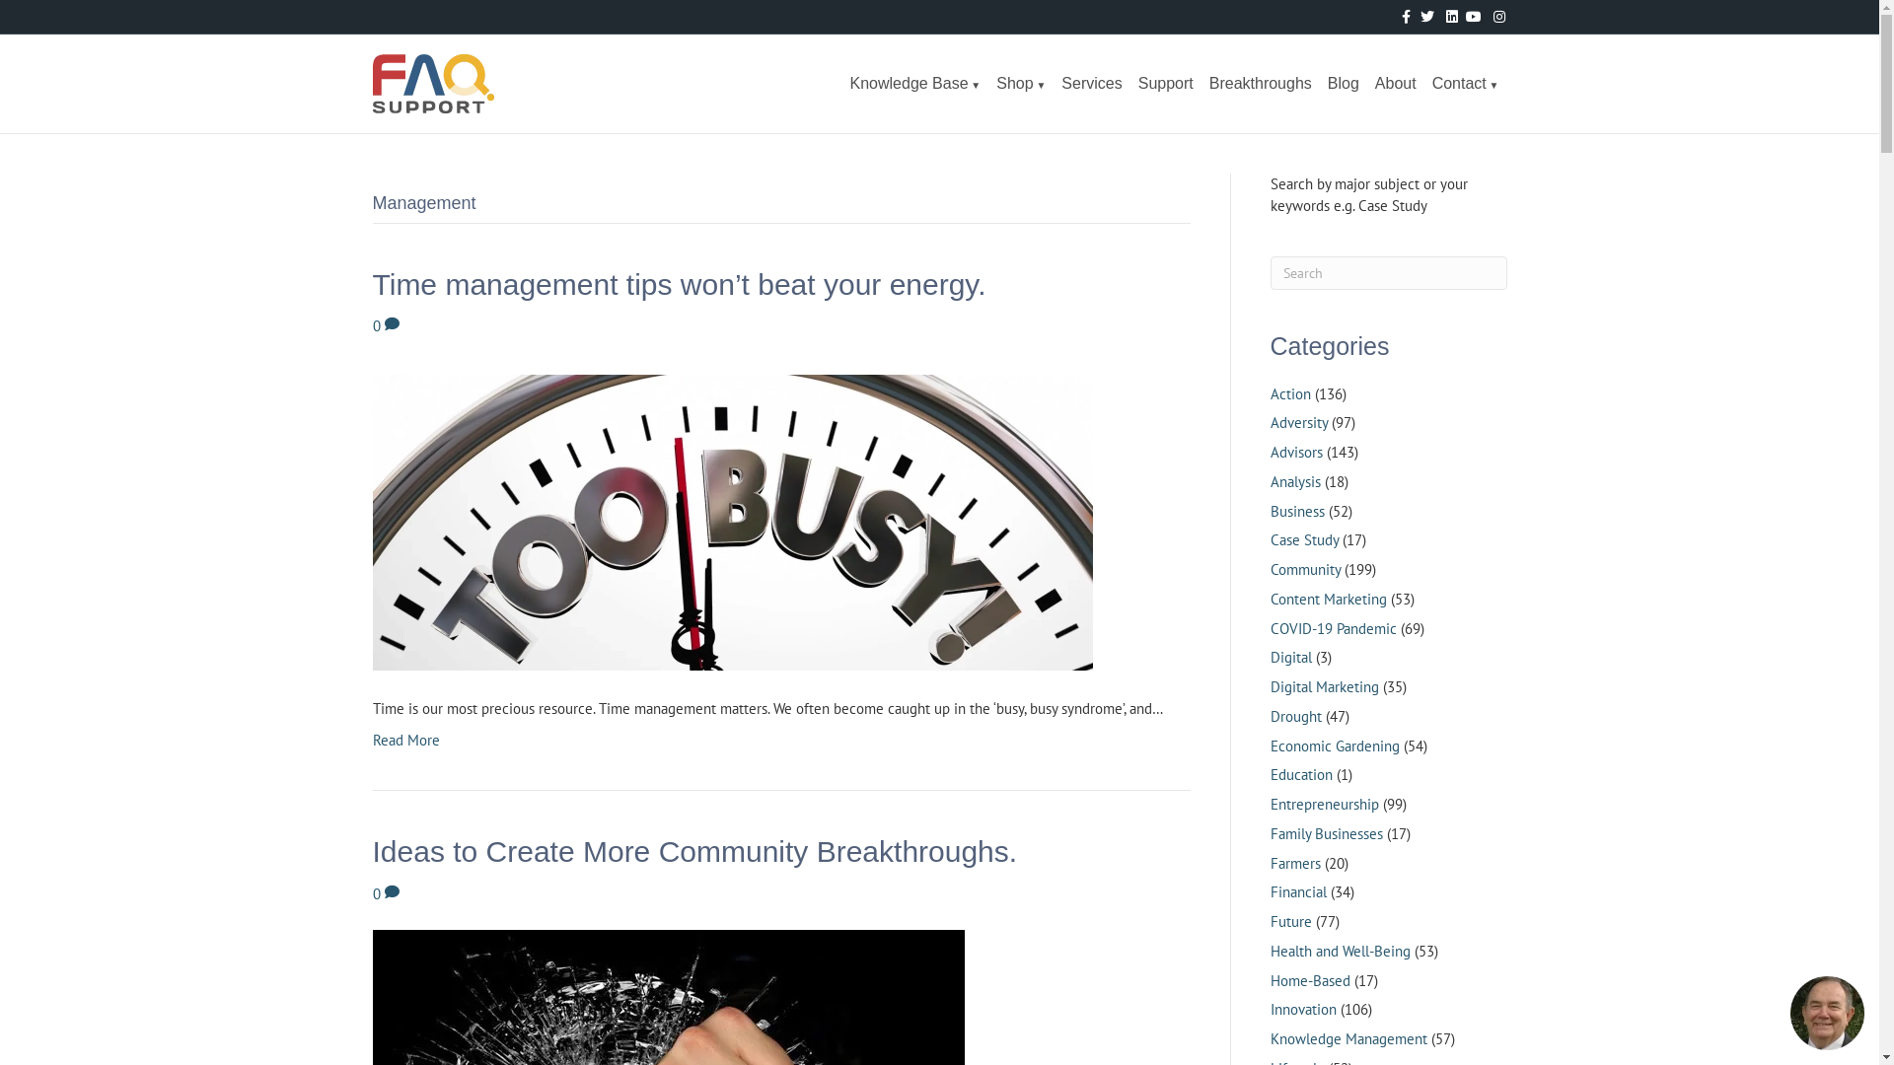 The width and height of the screenshot is (1894, 1065). I want to click on Case Study, so click(1304, 540).